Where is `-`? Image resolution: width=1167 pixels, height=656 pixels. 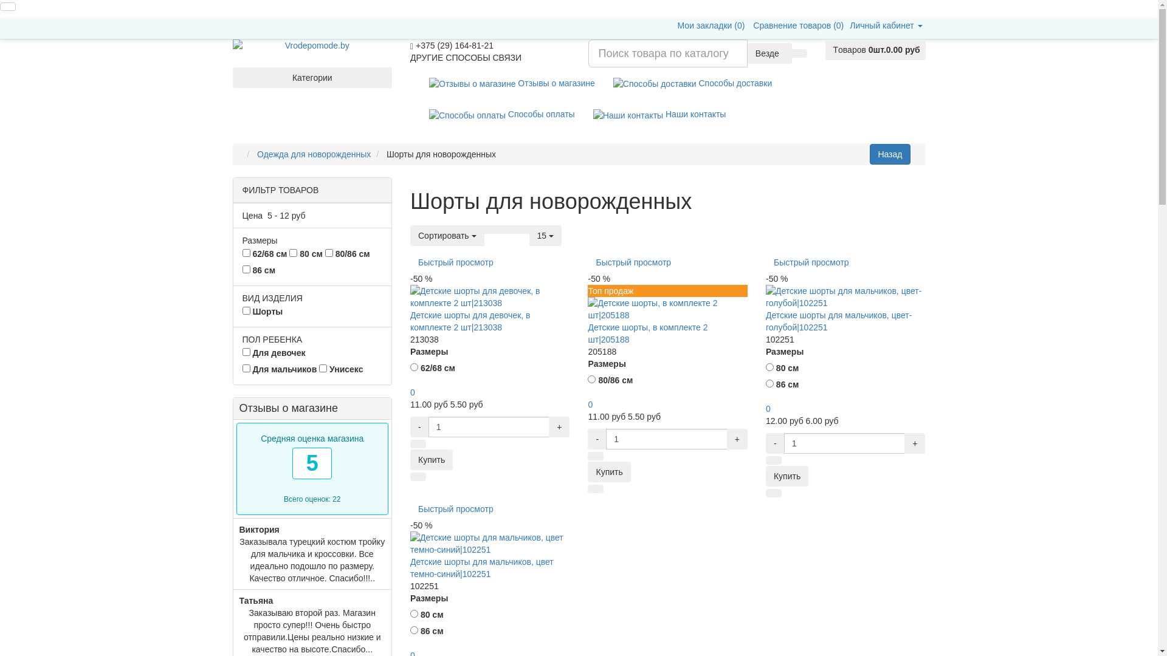 - is located at coordinates (419, 427).